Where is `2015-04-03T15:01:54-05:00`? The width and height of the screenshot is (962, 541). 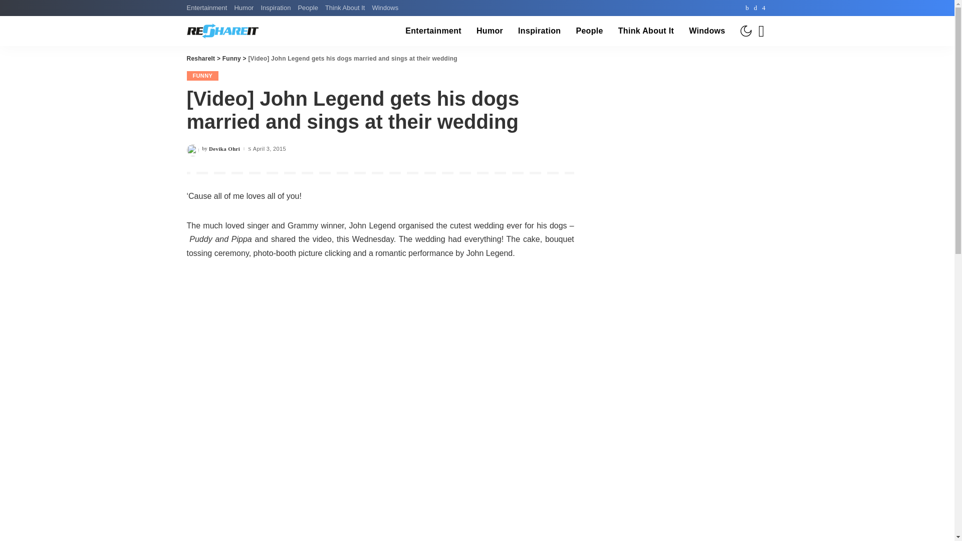
2015-04-03T15:01:54-05:00 is located at coordinates (269, 149).